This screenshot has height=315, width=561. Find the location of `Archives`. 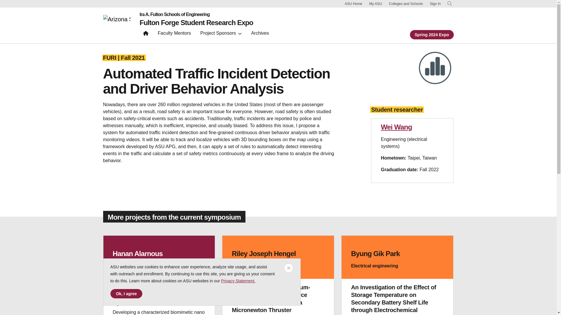

Archives is located at coordinates (259, 34).